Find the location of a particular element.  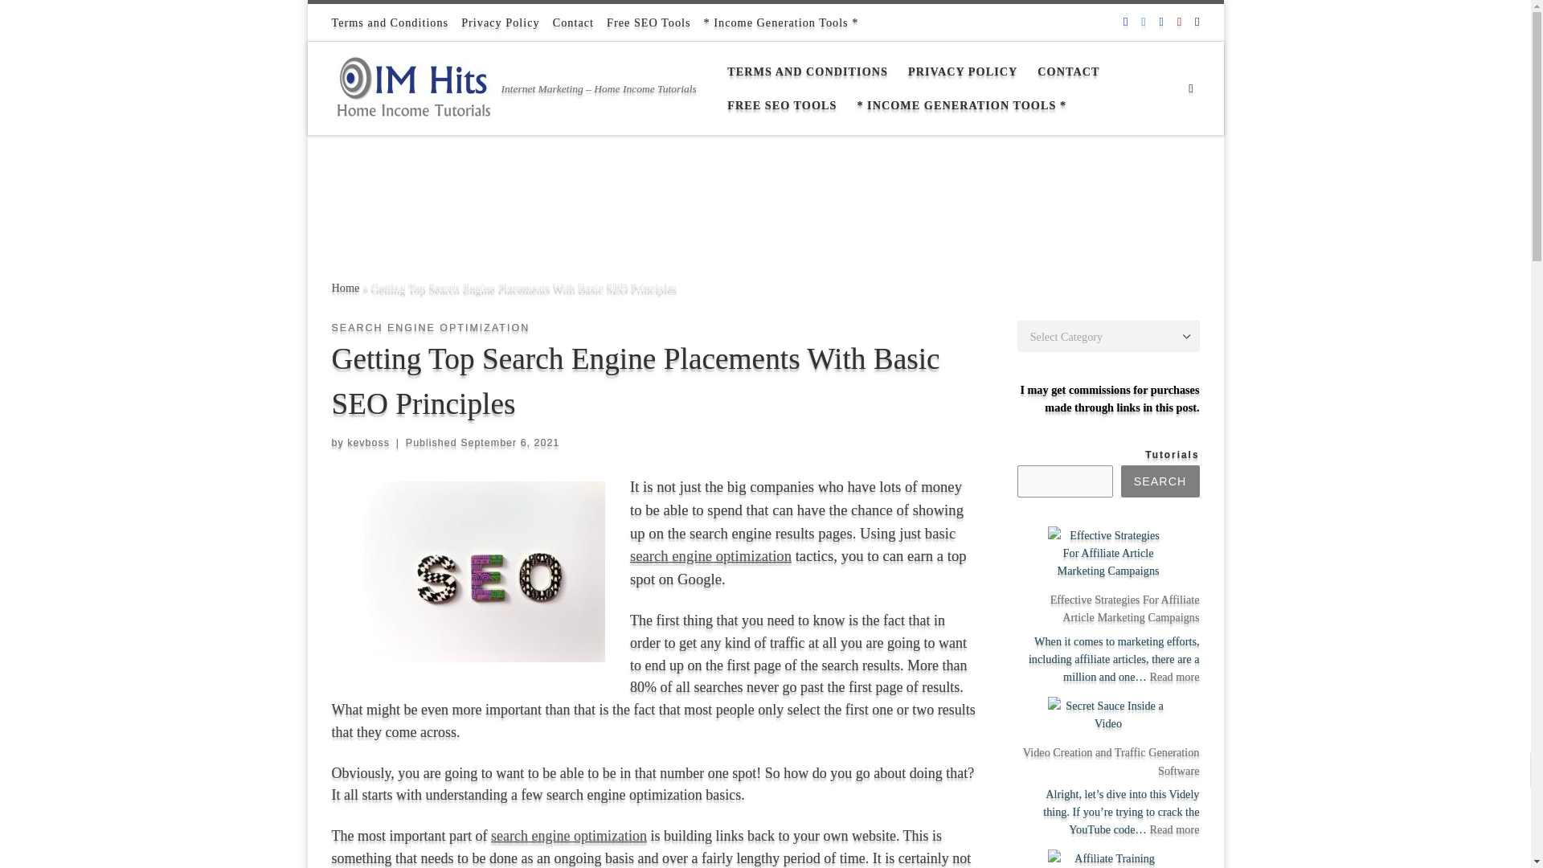

Home is located at coordinates (346, 288).